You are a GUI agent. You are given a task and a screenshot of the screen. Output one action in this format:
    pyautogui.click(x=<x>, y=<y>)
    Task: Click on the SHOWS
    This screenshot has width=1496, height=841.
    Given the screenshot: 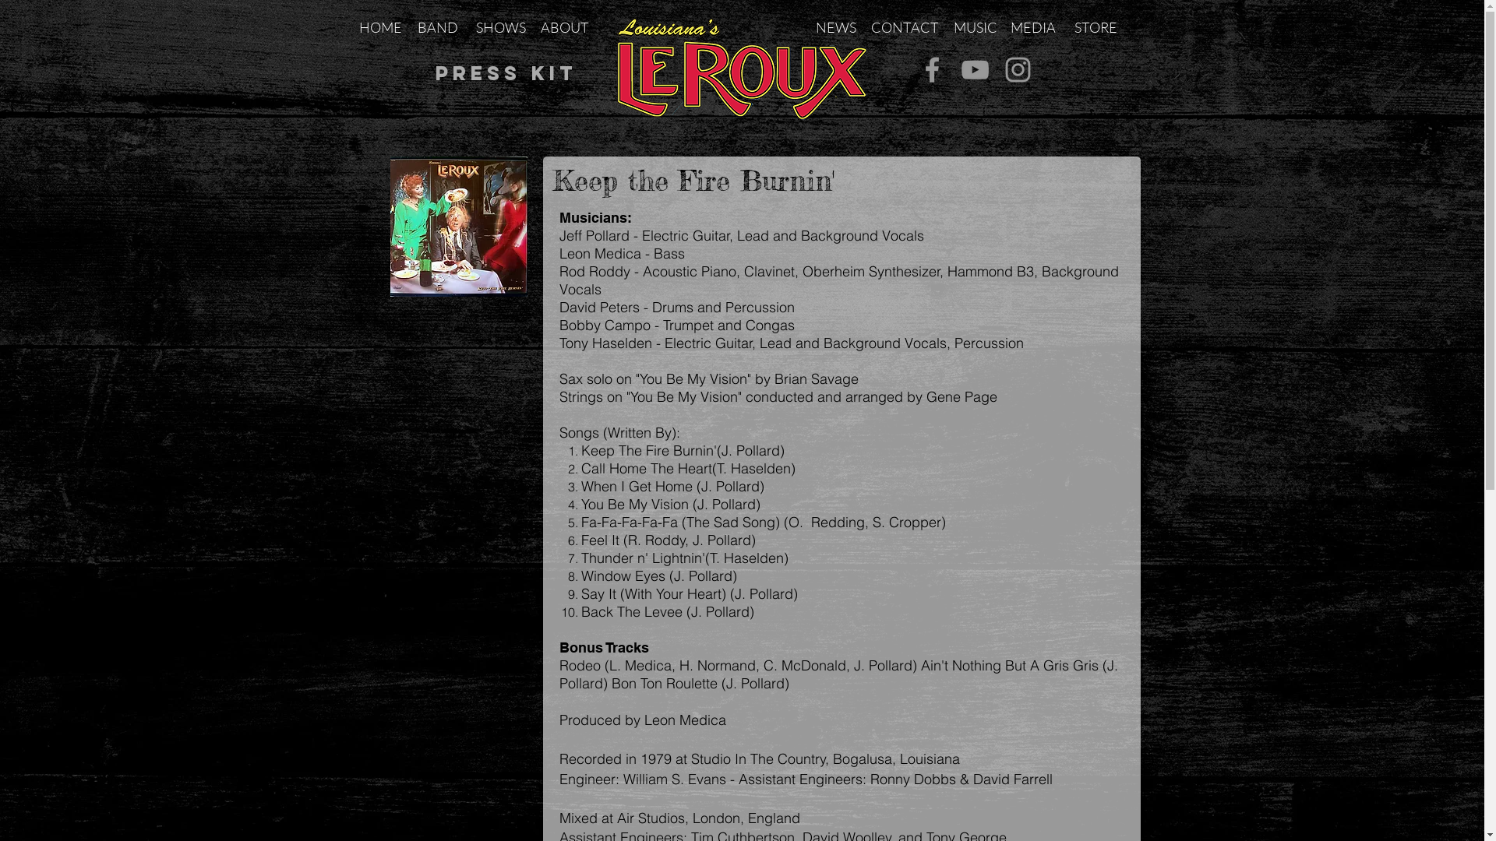 What is the action you would take?
    pyautogui.click(x=500, y=28)
    